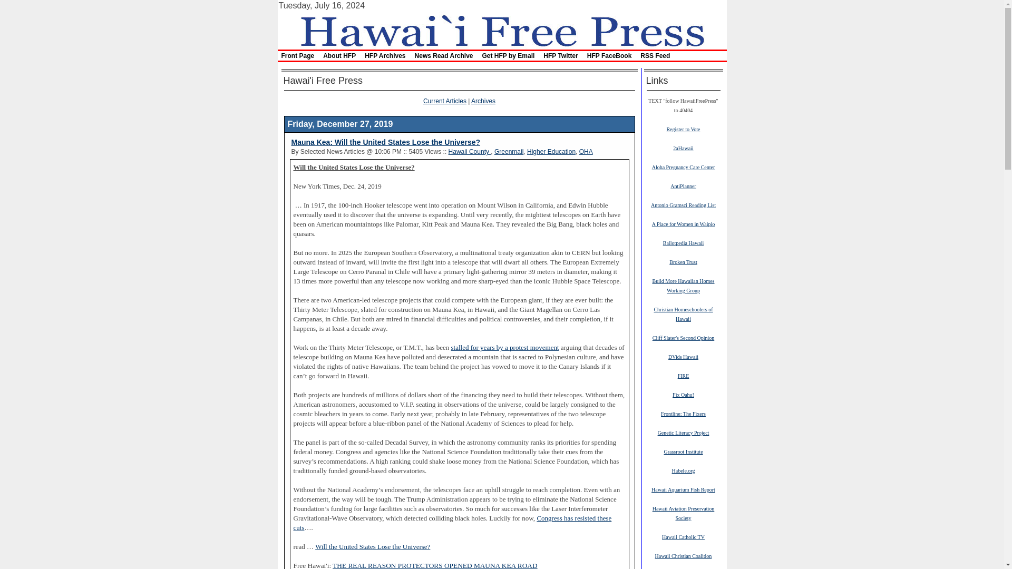 The image size is (1012, 569). Describe the element at coordinates (683, 337) in the screenshot. I see `Cliff Slater's Second Opinion` at that location.